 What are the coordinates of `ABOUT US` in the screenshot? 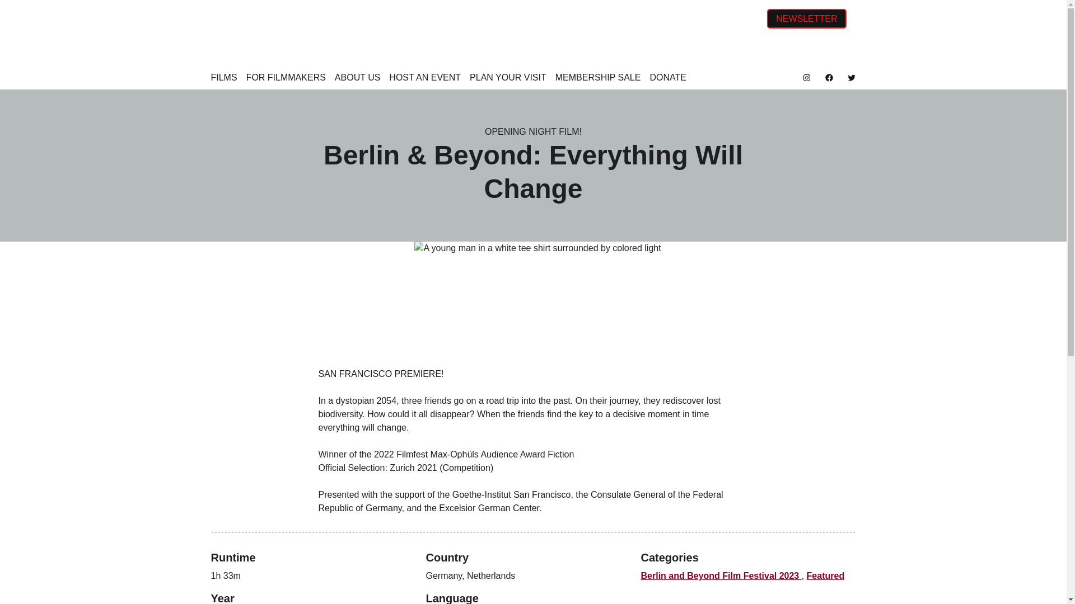 It's located at (357, 79).